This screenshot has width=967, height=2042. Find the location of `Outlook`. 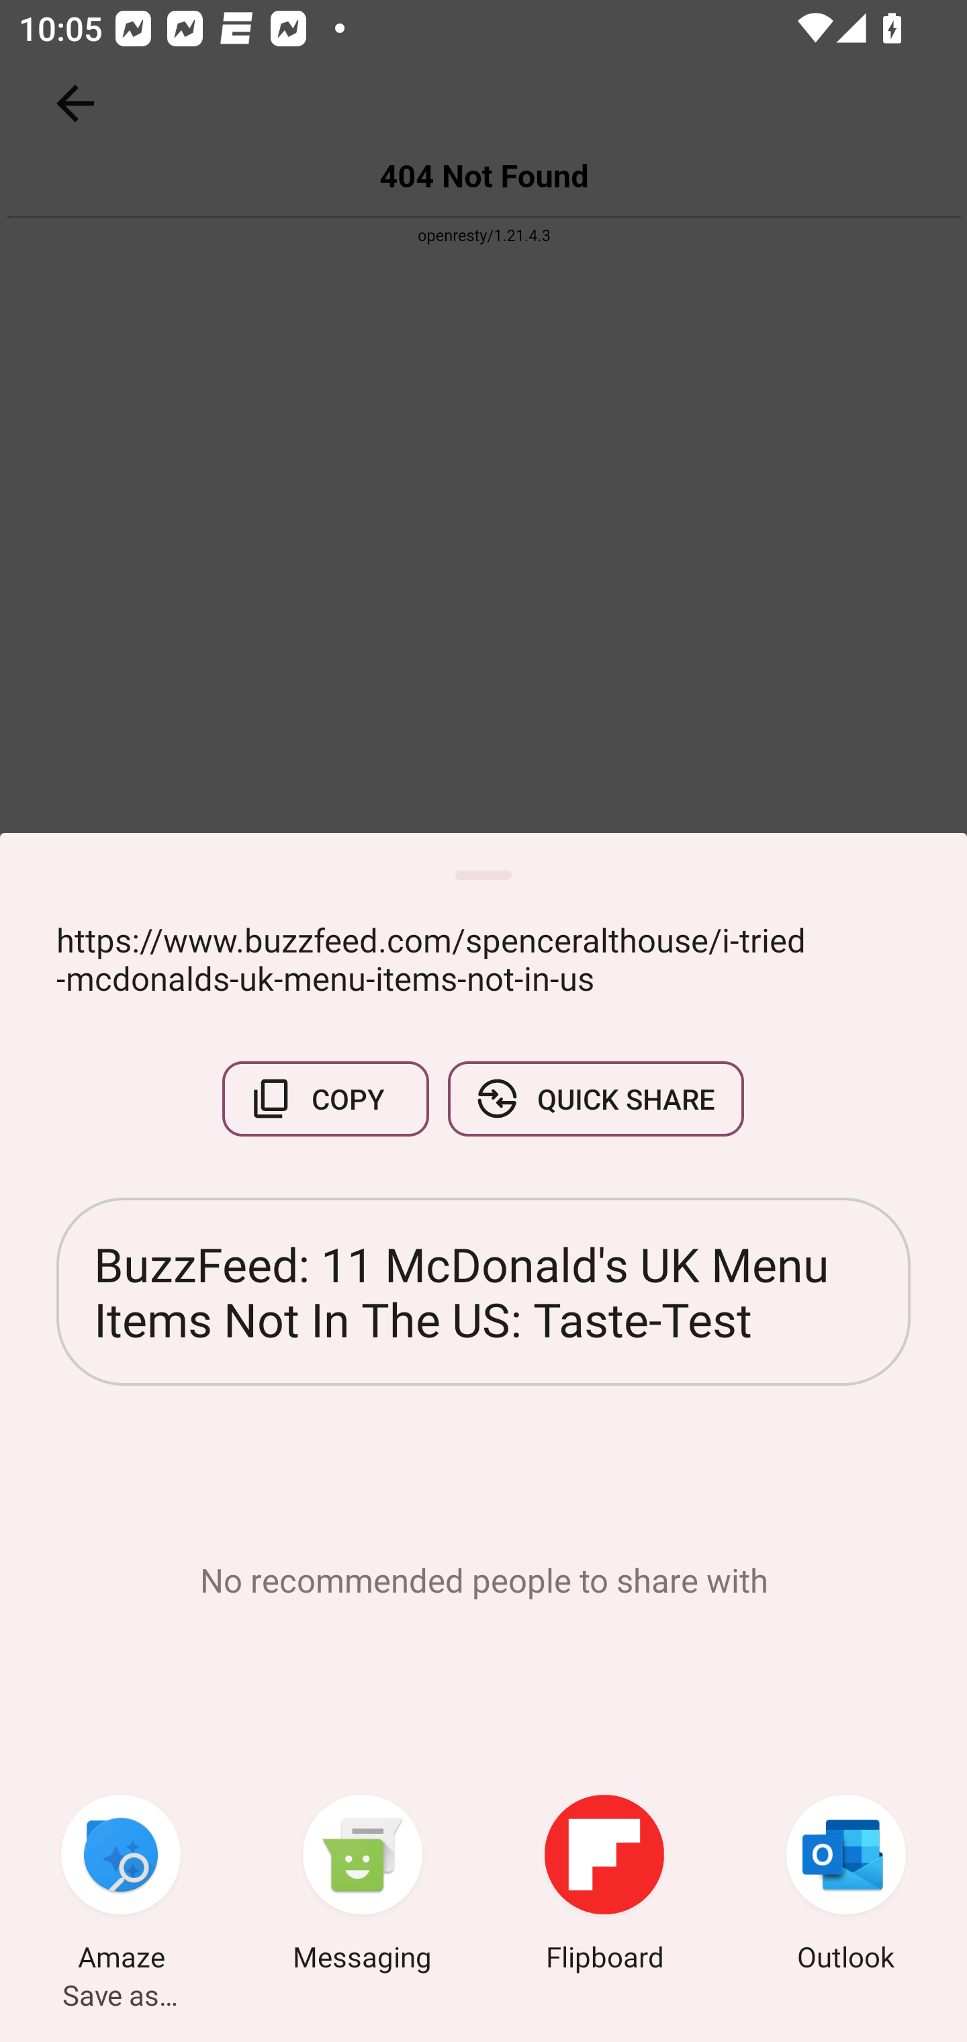

Outlook is located at coordinates (846, 1886).